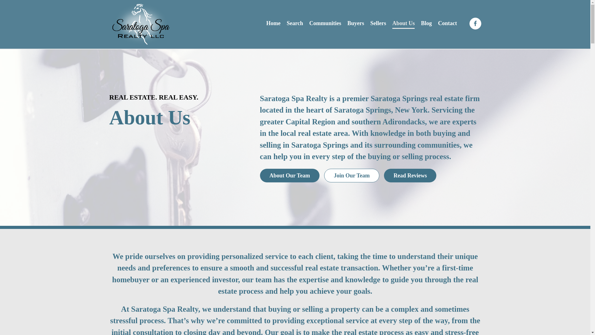 The image size is (595, 335). What do you see at coordinates (426, 24) in the screenshot?
I see `About Our Team` at bounding box center [426, 24].